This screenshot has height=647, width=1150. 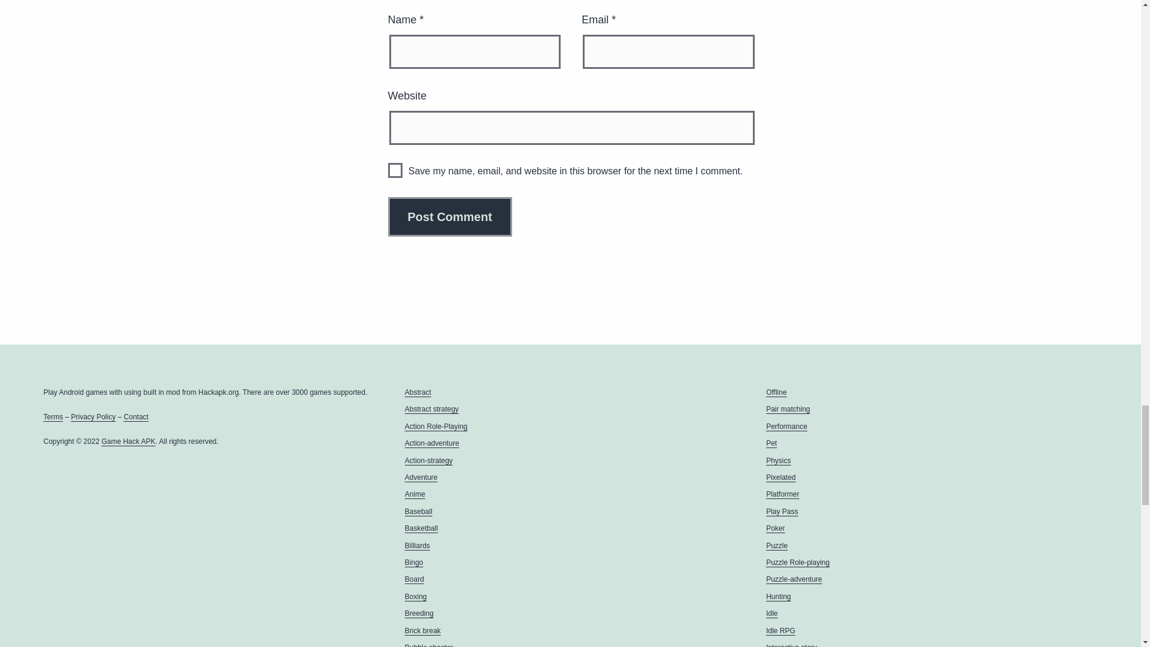 I want to click on Action-adventure, so click(x=431, y=443).